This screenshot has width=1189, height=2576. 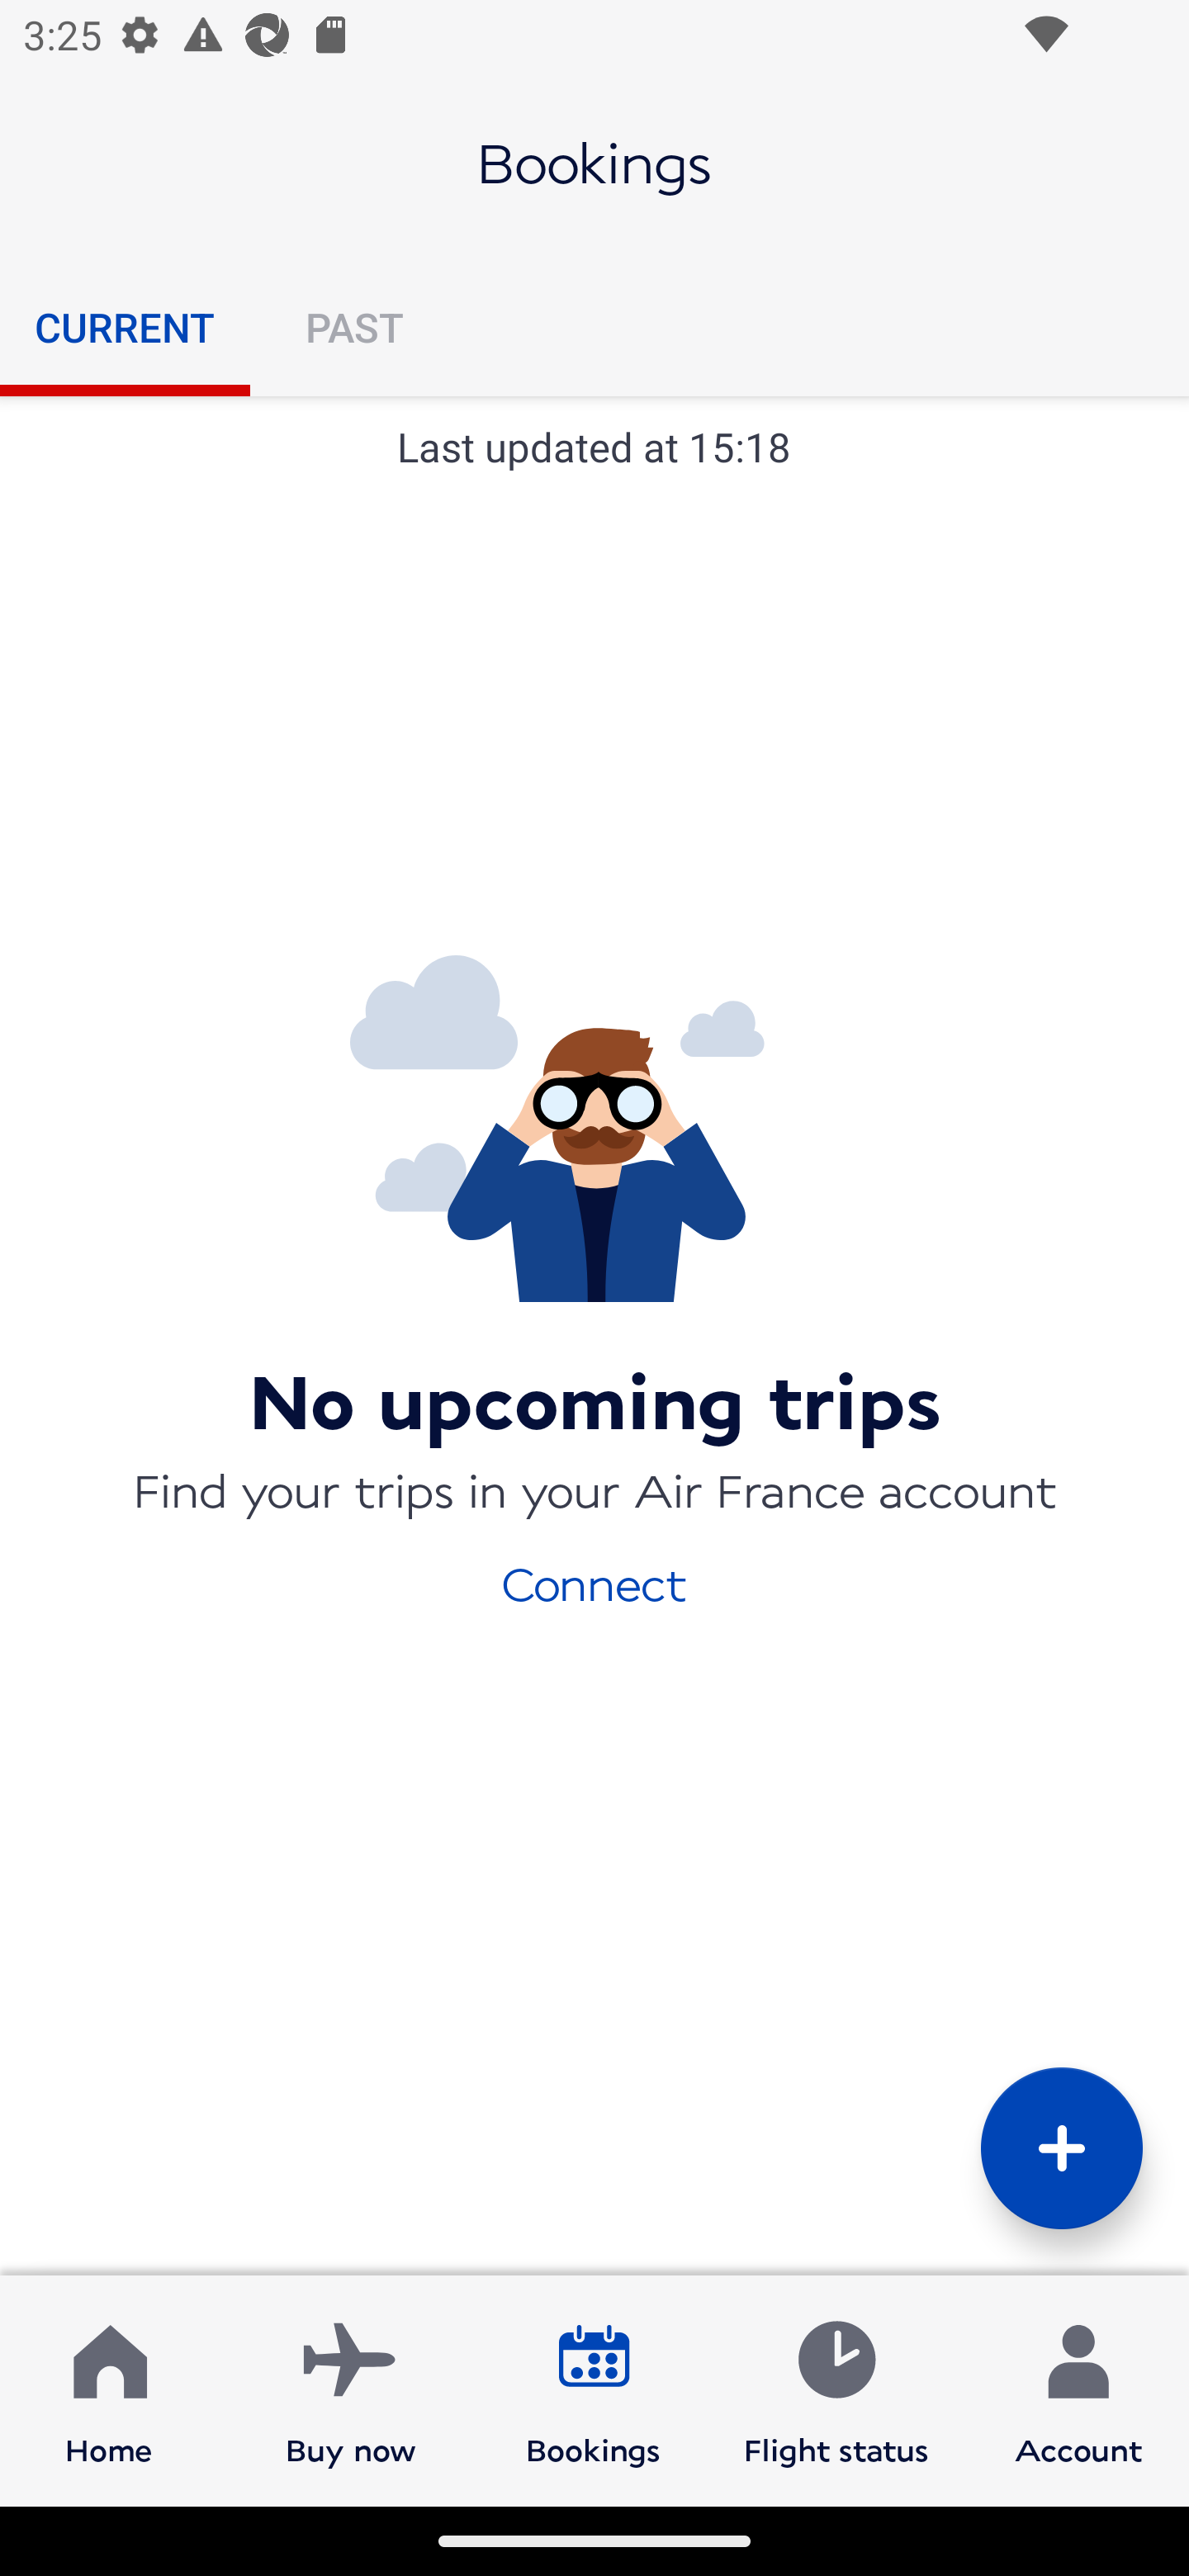 I want to click on Flight status, so click(x=836, y=2389).